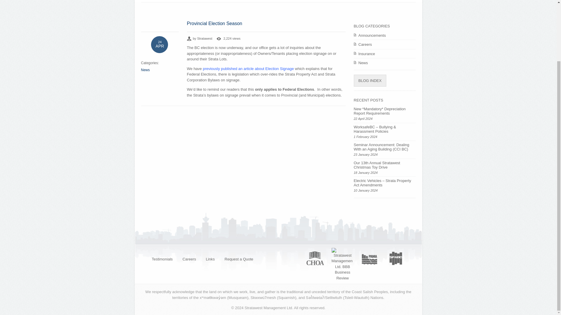 The width and height of the screenshot is (561, 315). I want to click on Request a Quote, so click(239, 259).